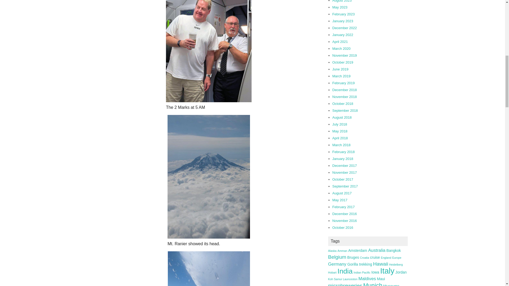 This screenshot has width=509, height=286. Describe the element at coordinates (345, 28) in the screenshot. I see `December 2022` at that location.